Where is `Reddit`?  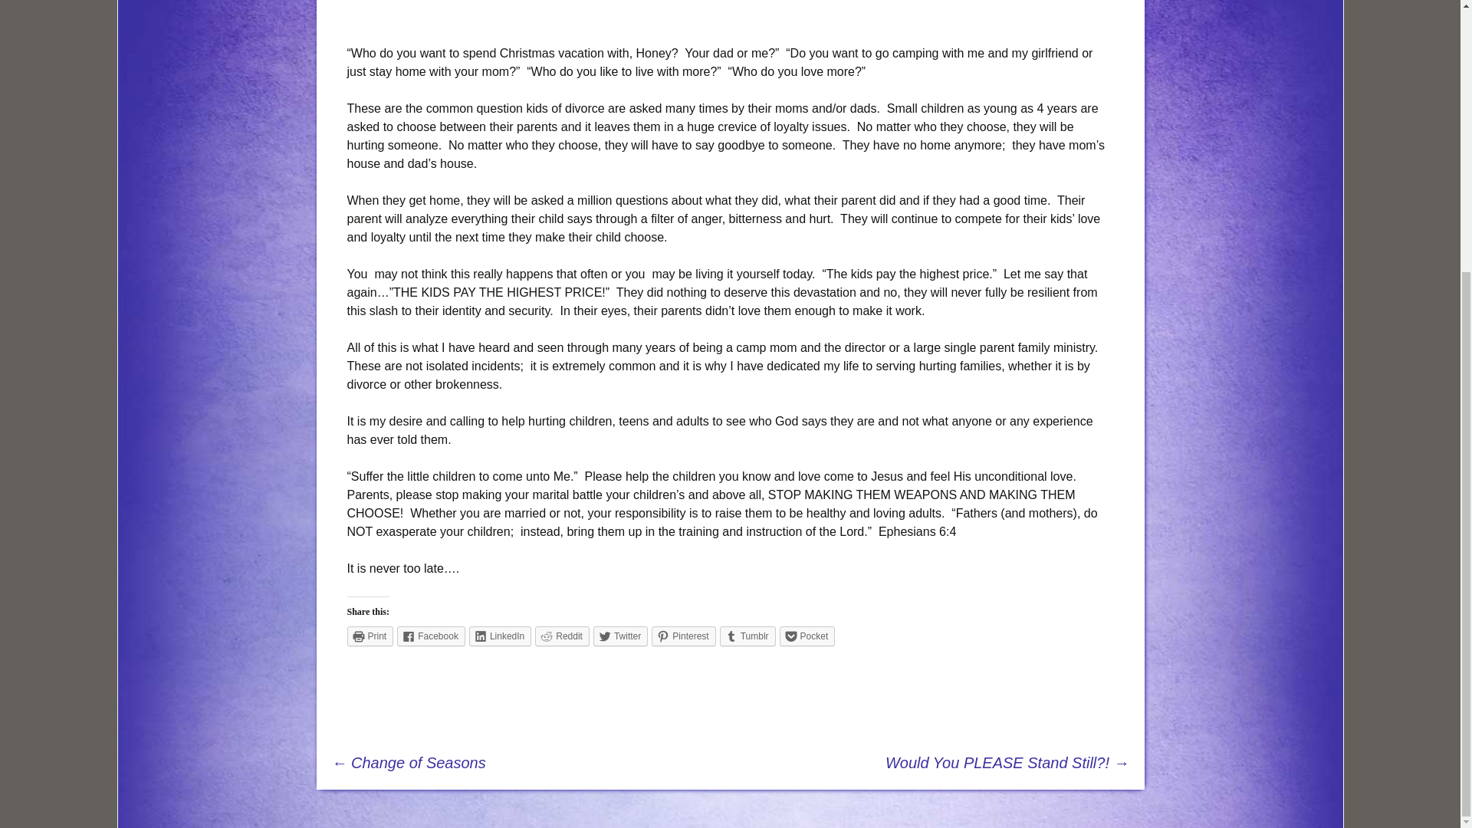
Reddit is located at coordinates (563, 636).